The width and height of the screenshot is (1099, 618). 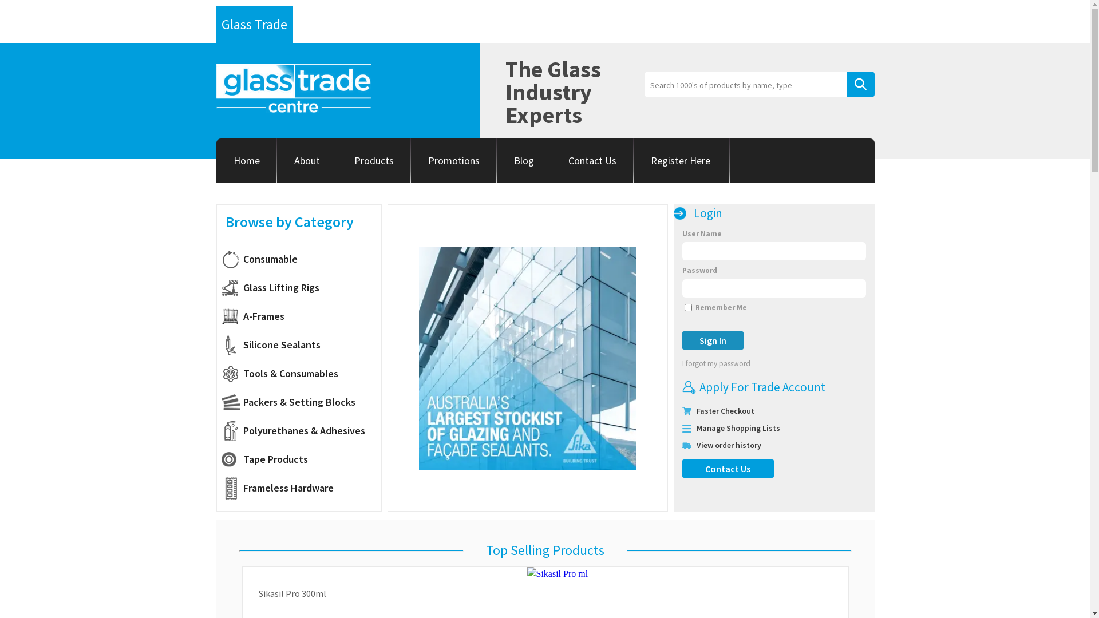 I want to click on Glass Trade, so click(x=255, y=25).